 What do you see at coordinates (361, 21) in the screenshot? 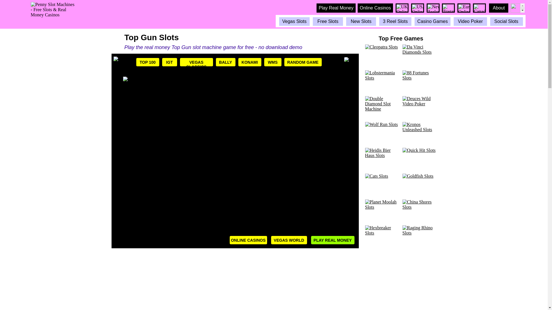
I see `New Online Slots` at bounding box center [361, 21].